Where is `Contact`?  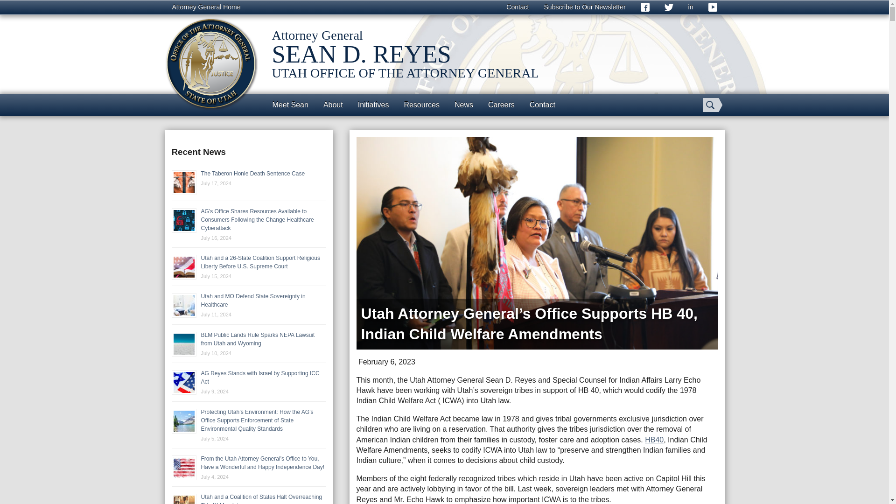
Contact is located at coordinates (517, 7).